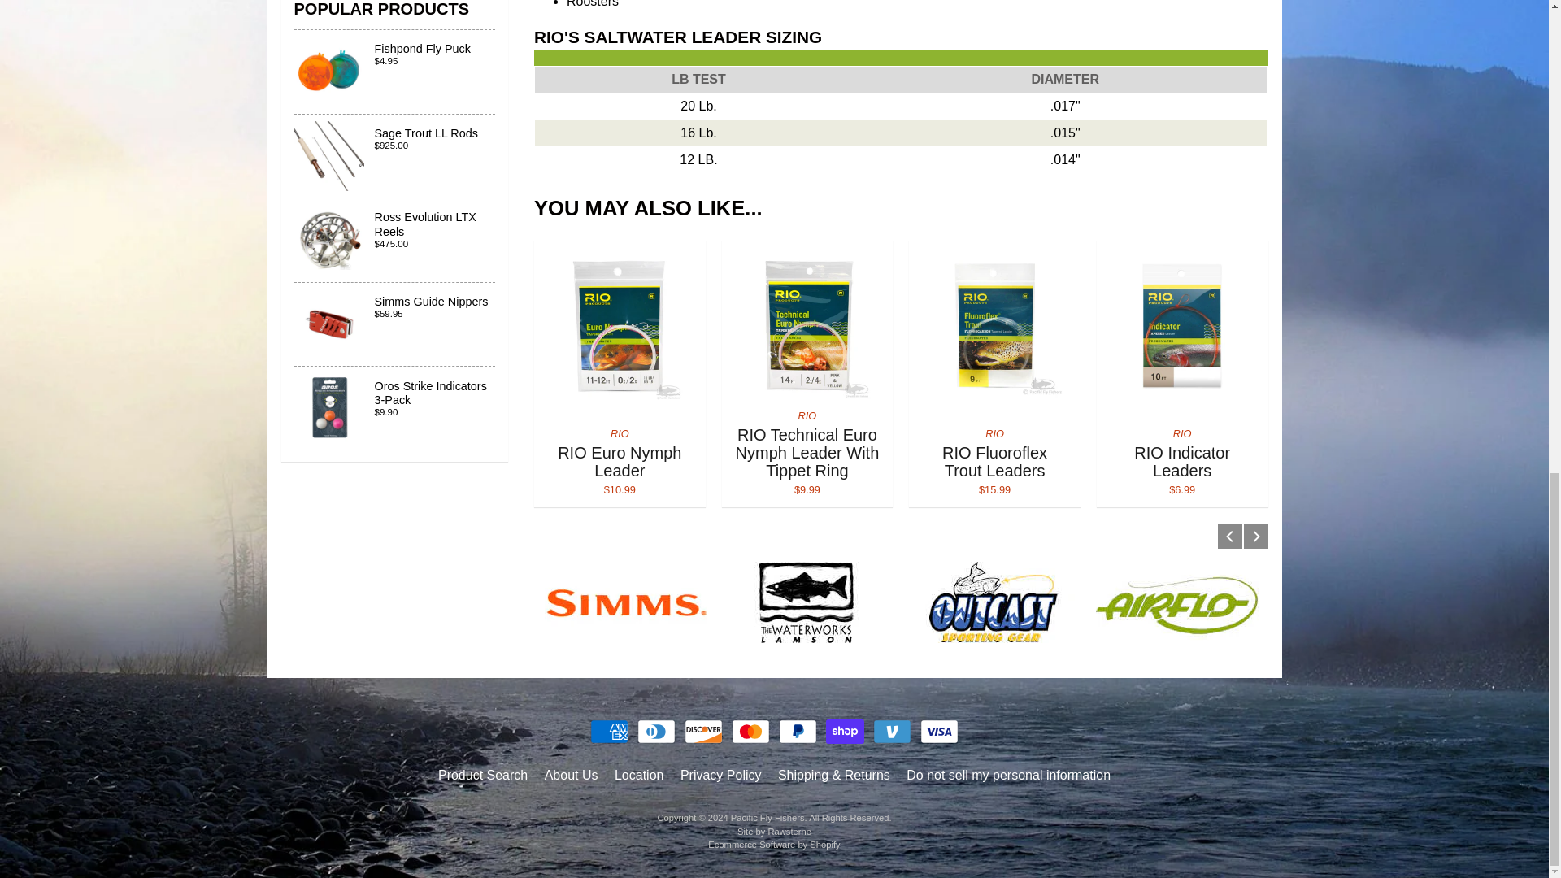  I want to click on Simms Guide Nippers, so click(395, 72).